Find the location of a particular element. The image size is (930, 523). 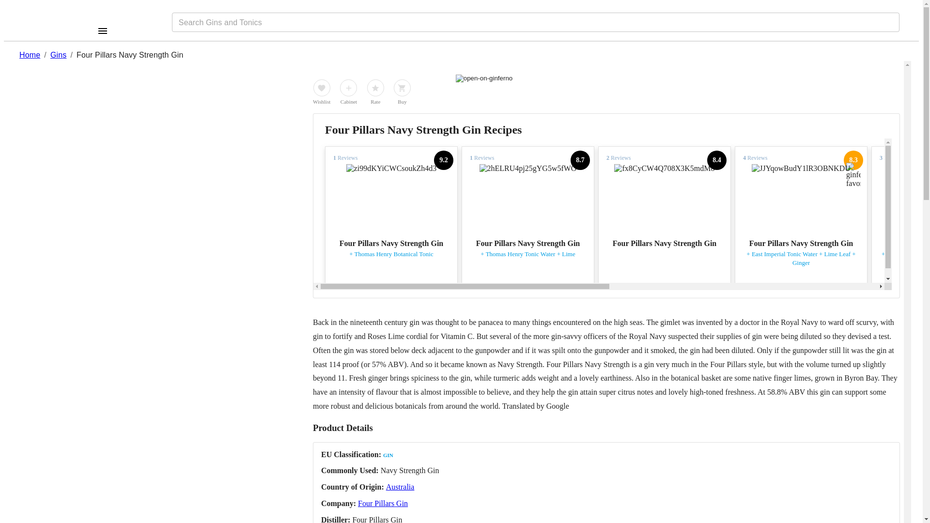

Gins is located at coordinates (58, 55).